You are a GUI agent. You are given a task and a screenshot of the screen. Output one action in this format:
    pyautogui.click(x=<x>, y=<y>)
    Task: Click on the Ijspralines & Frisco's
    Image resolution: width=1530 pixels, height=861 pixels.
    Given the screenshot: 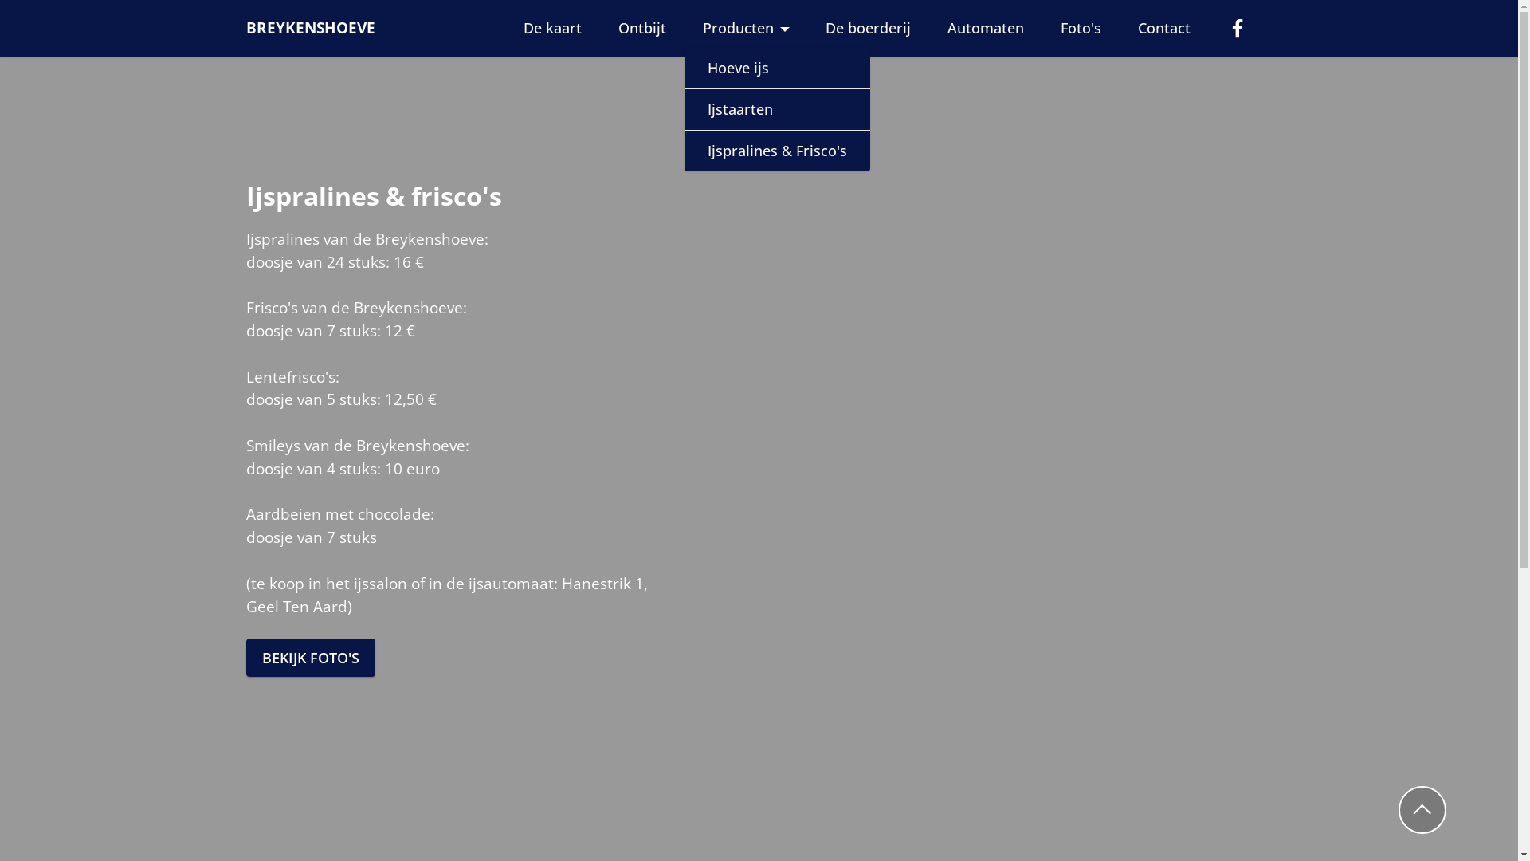 What is the action you would take?
    pyautogui.click(x=778, y=151)
    